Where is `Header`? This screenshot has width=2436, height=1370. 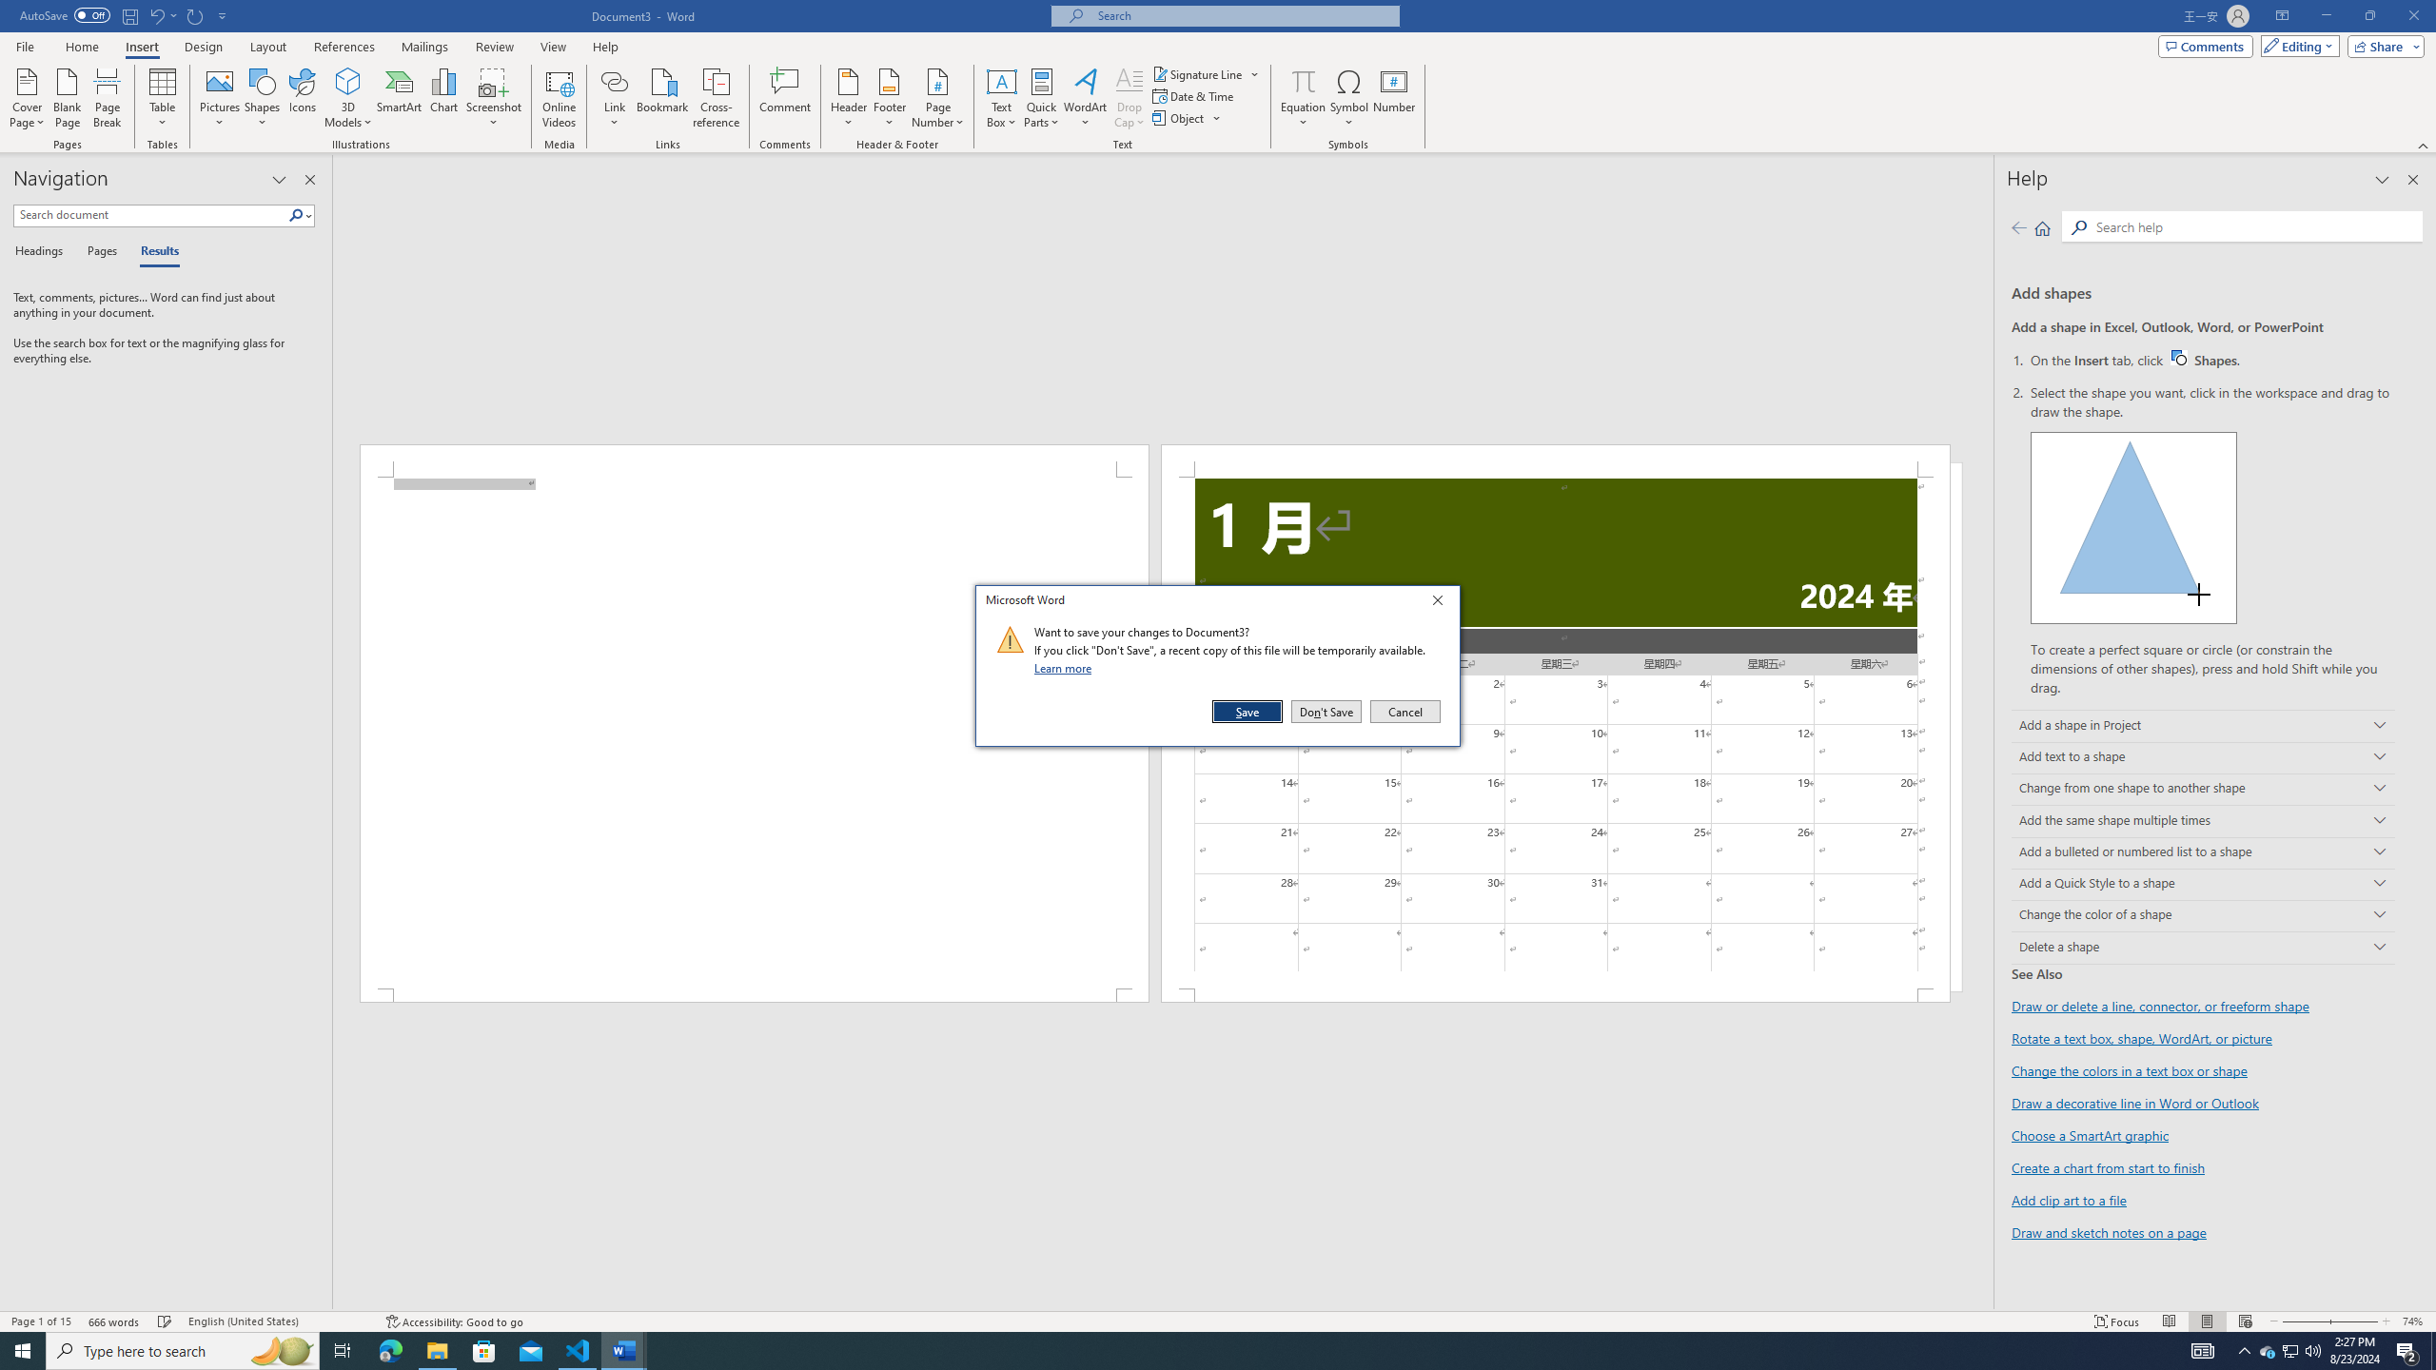 Header is located at coordinates (849, 98).